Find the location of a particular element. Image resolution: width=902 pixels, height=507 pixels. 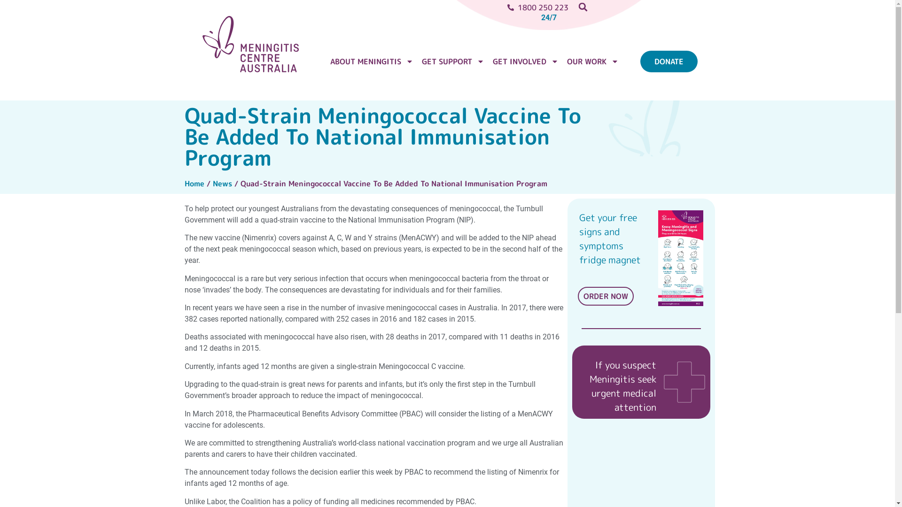

OUR WORK is located at coordinates (593, 61).